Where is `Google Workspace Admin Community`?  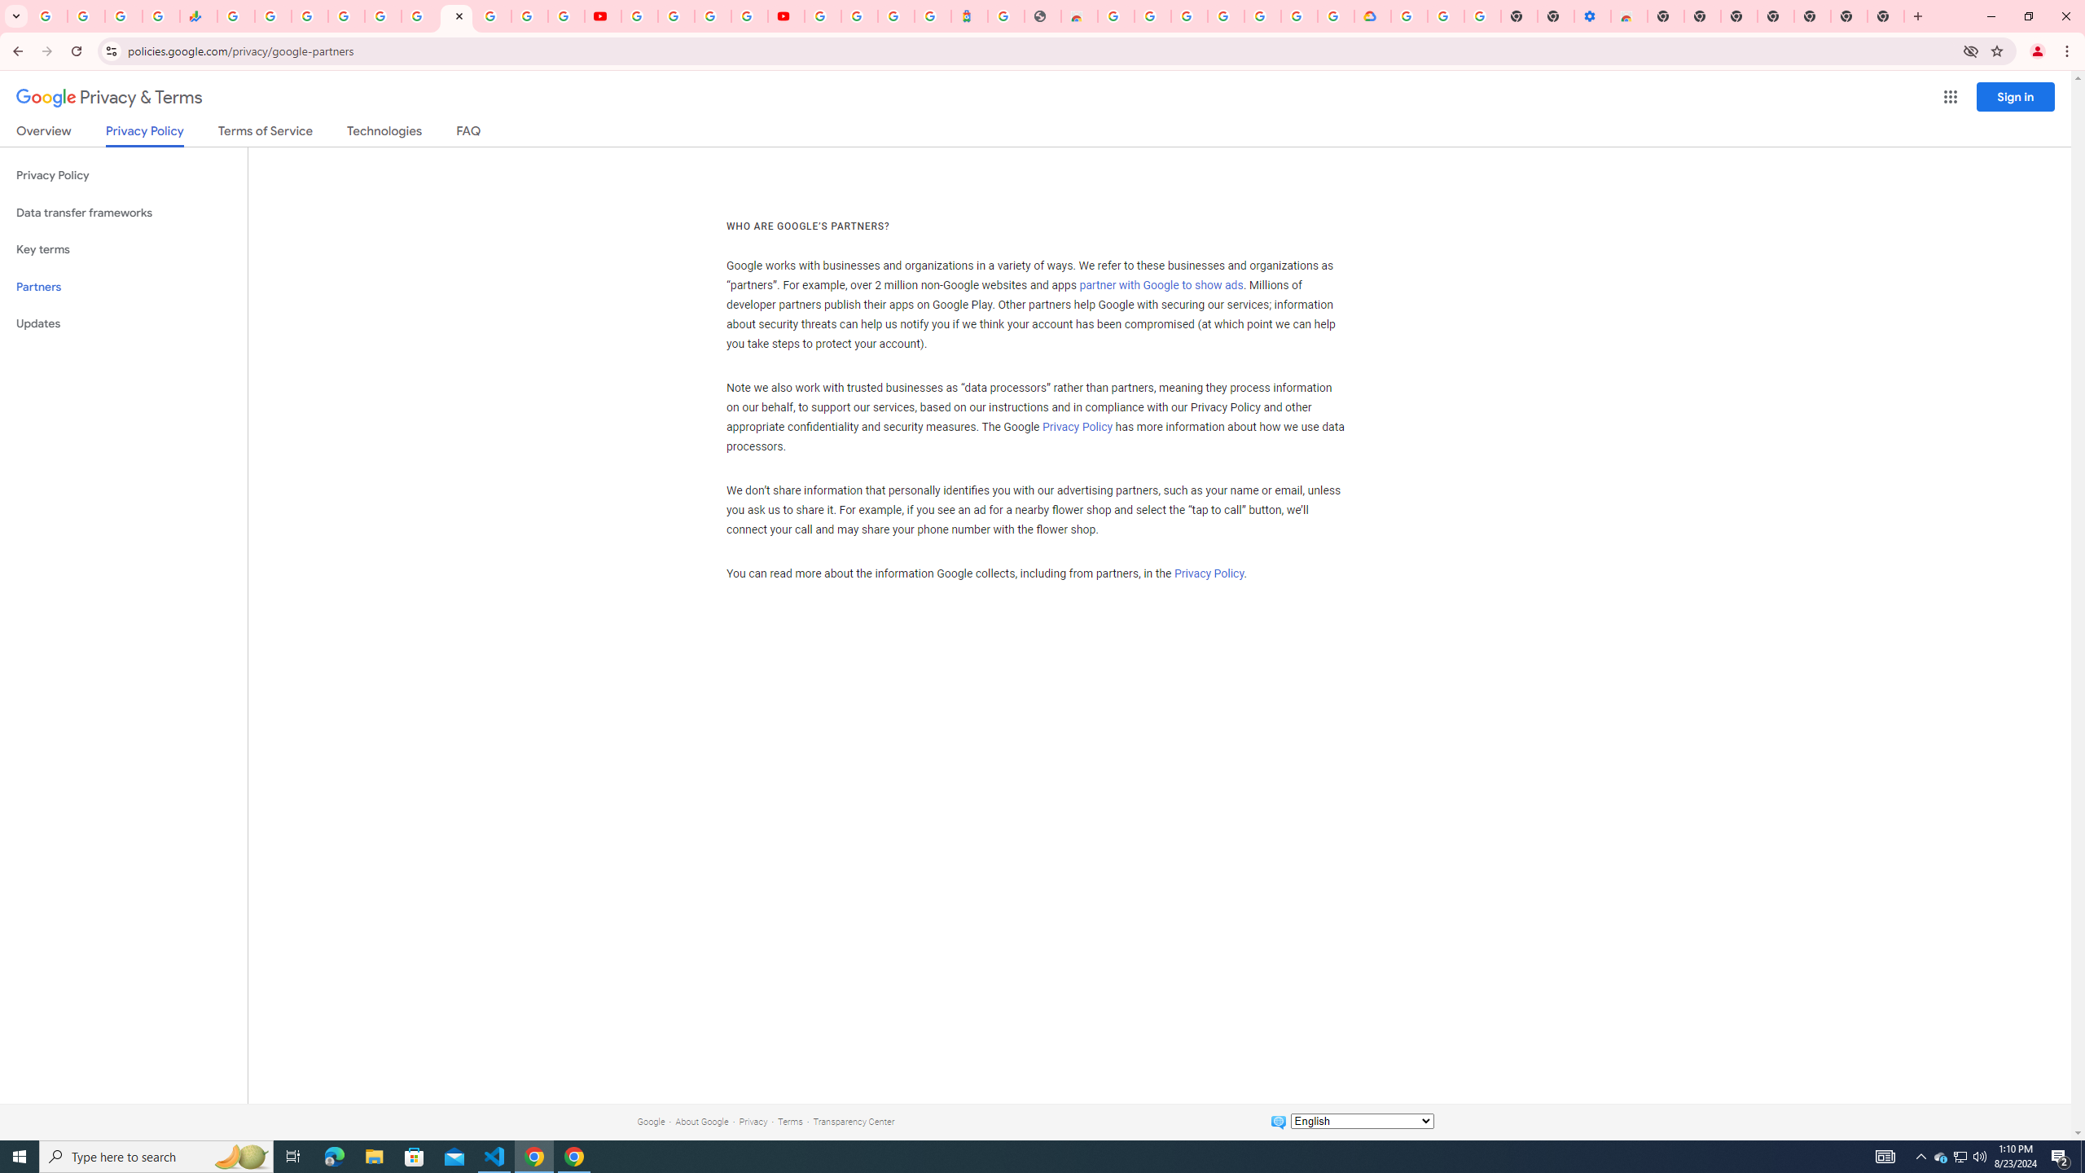 Google Workspace Admin Community is located at coordinates (49, 16).